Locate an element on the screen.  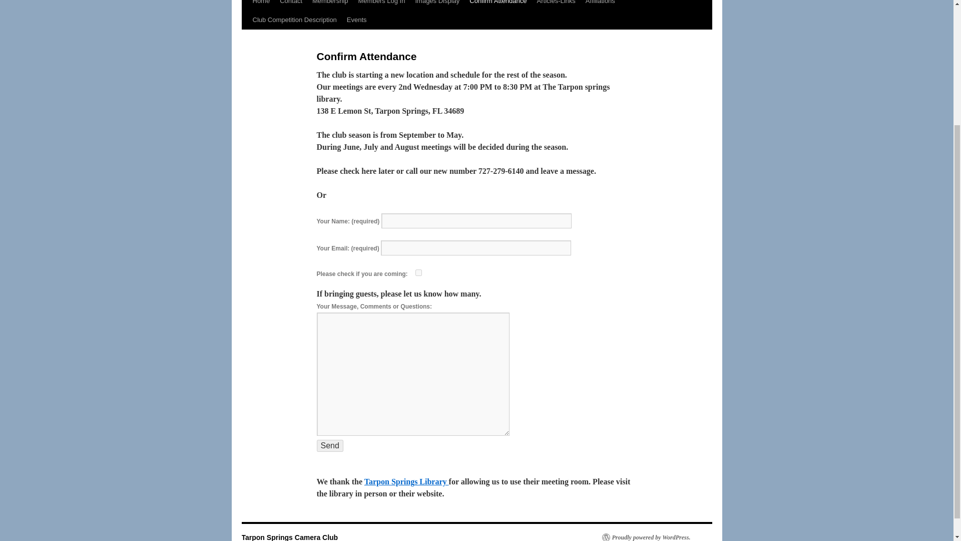
Articles-Links is located at coordinates (556, 5).